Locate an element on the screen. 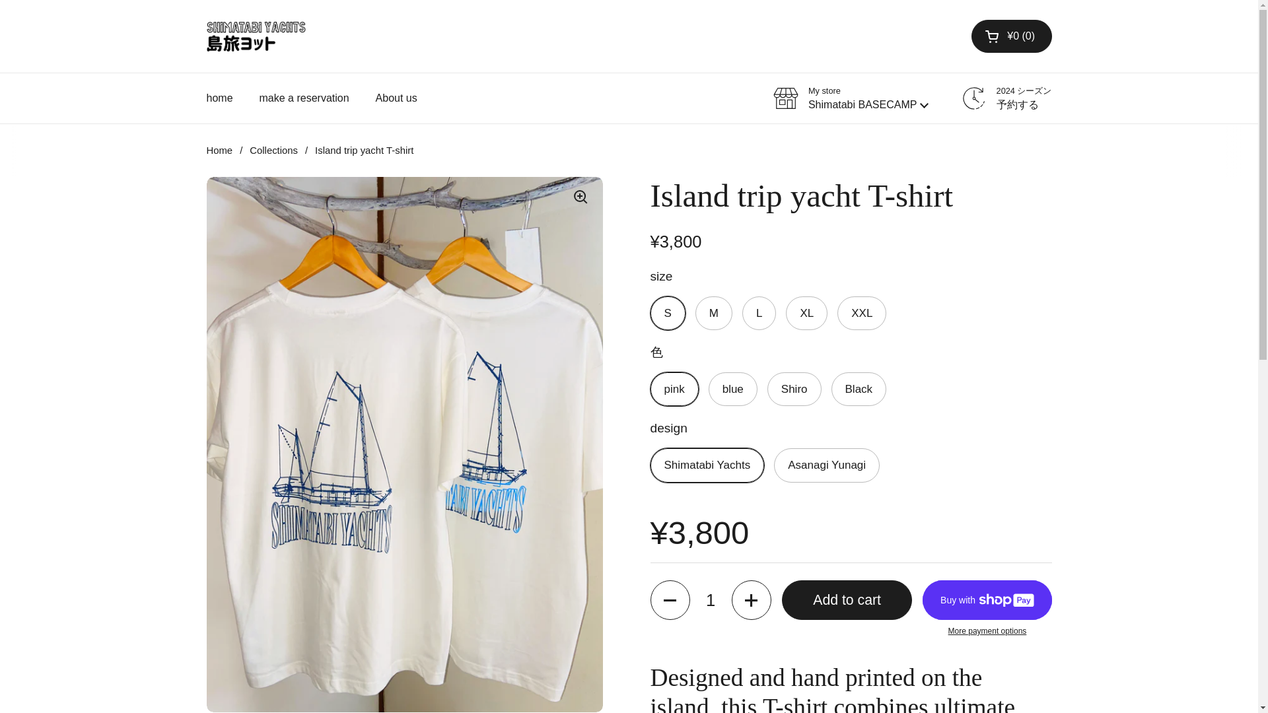 The image size is (1268, 713). About us is located at coordinates (396, 98).